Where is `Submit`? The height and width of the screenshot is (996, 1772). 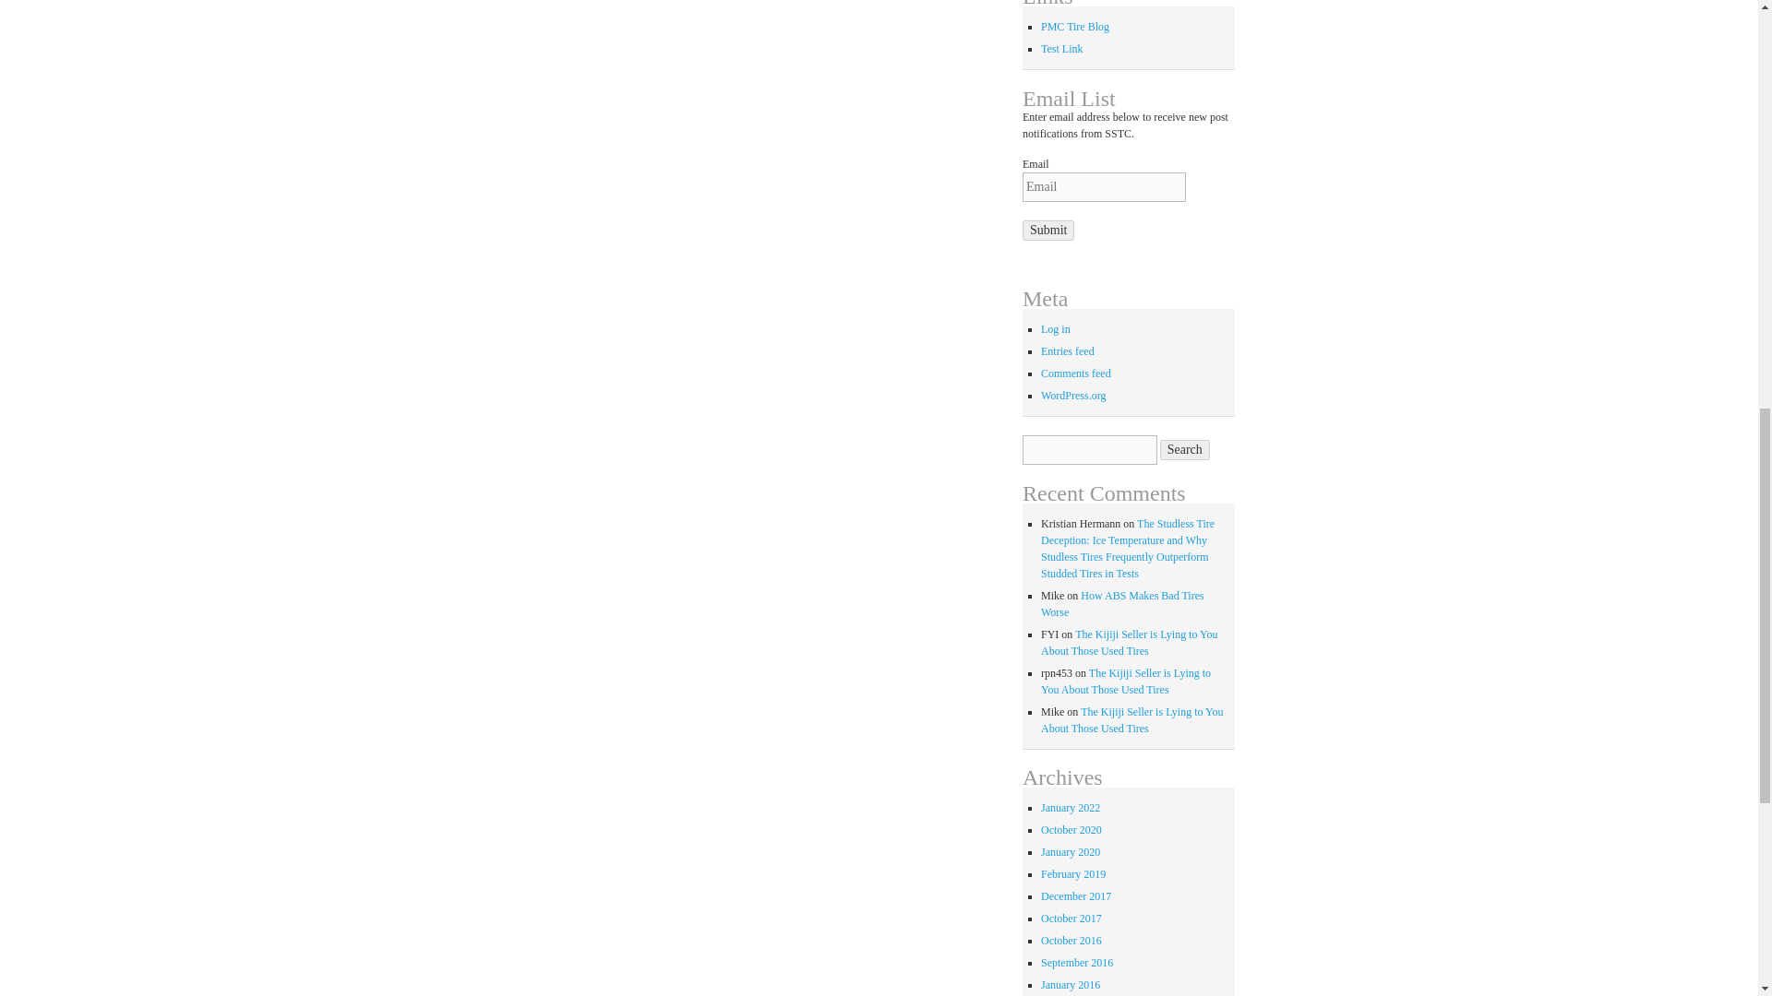 Submit is located at coordinates (1048, 231).